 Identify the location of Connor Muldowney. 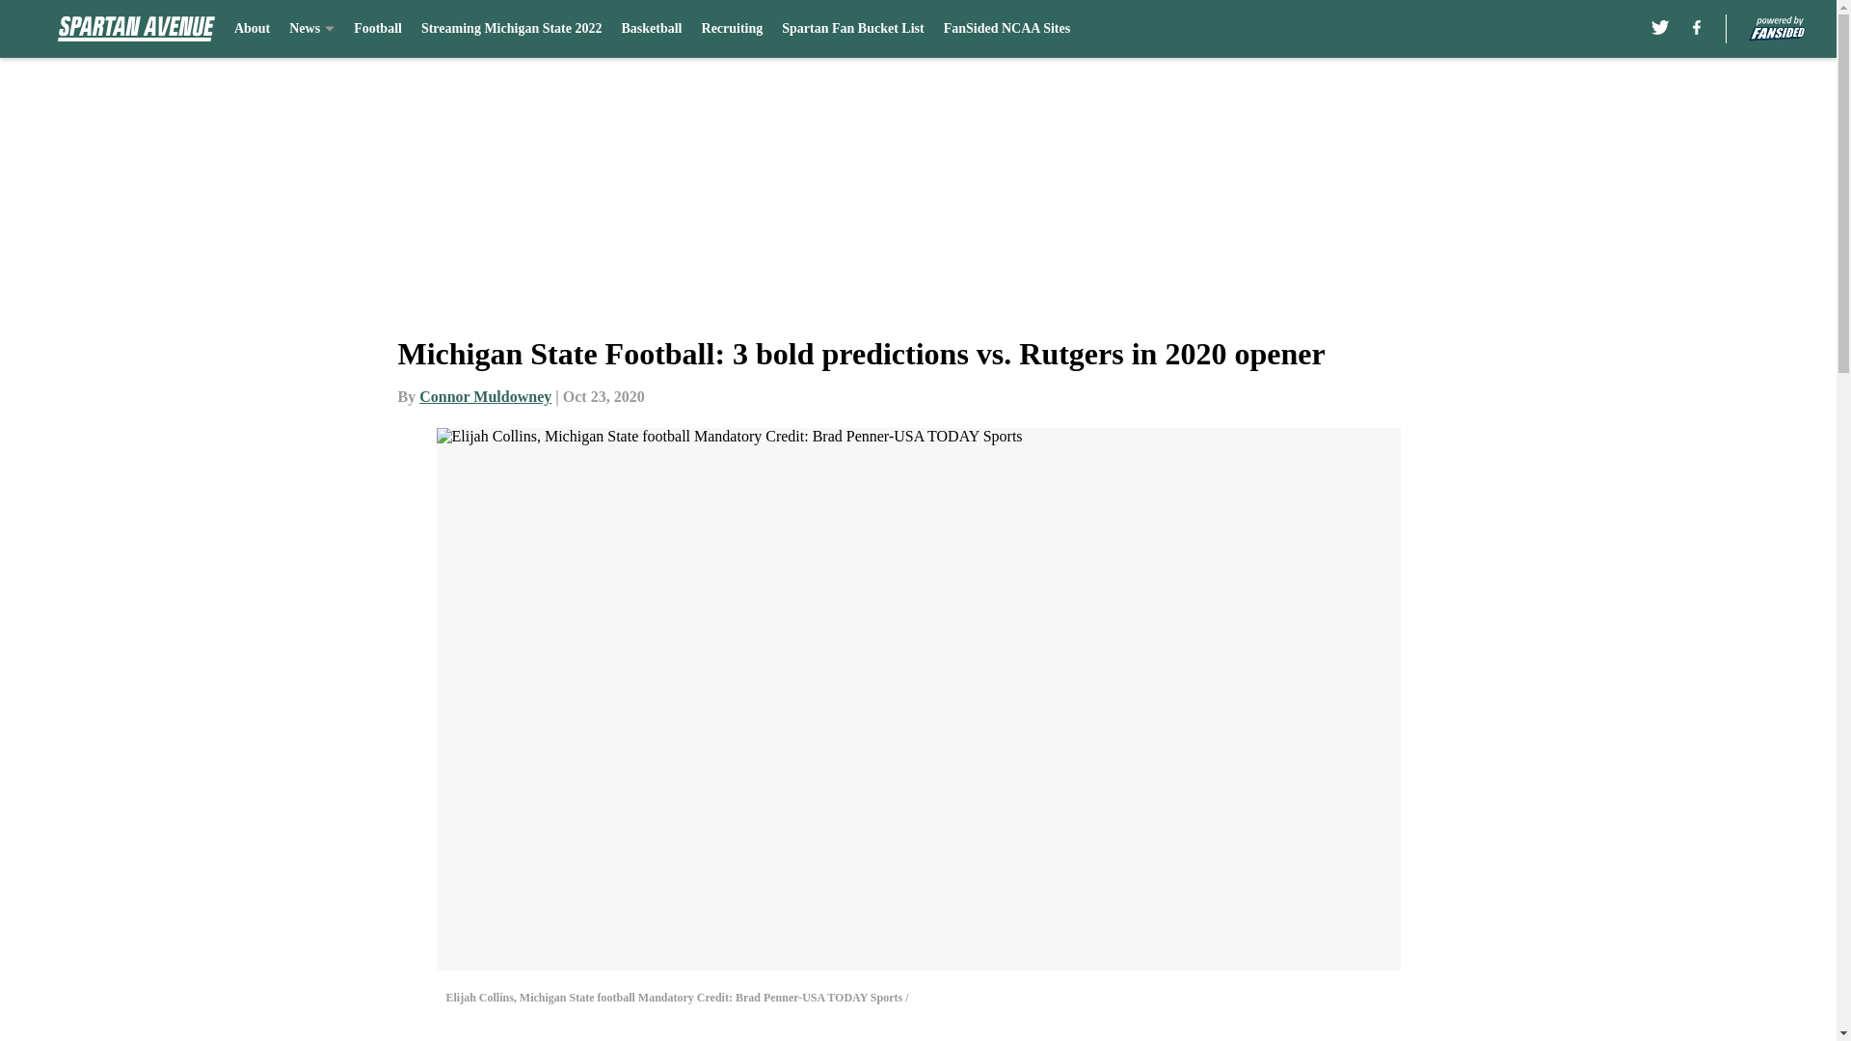
(486, 396).